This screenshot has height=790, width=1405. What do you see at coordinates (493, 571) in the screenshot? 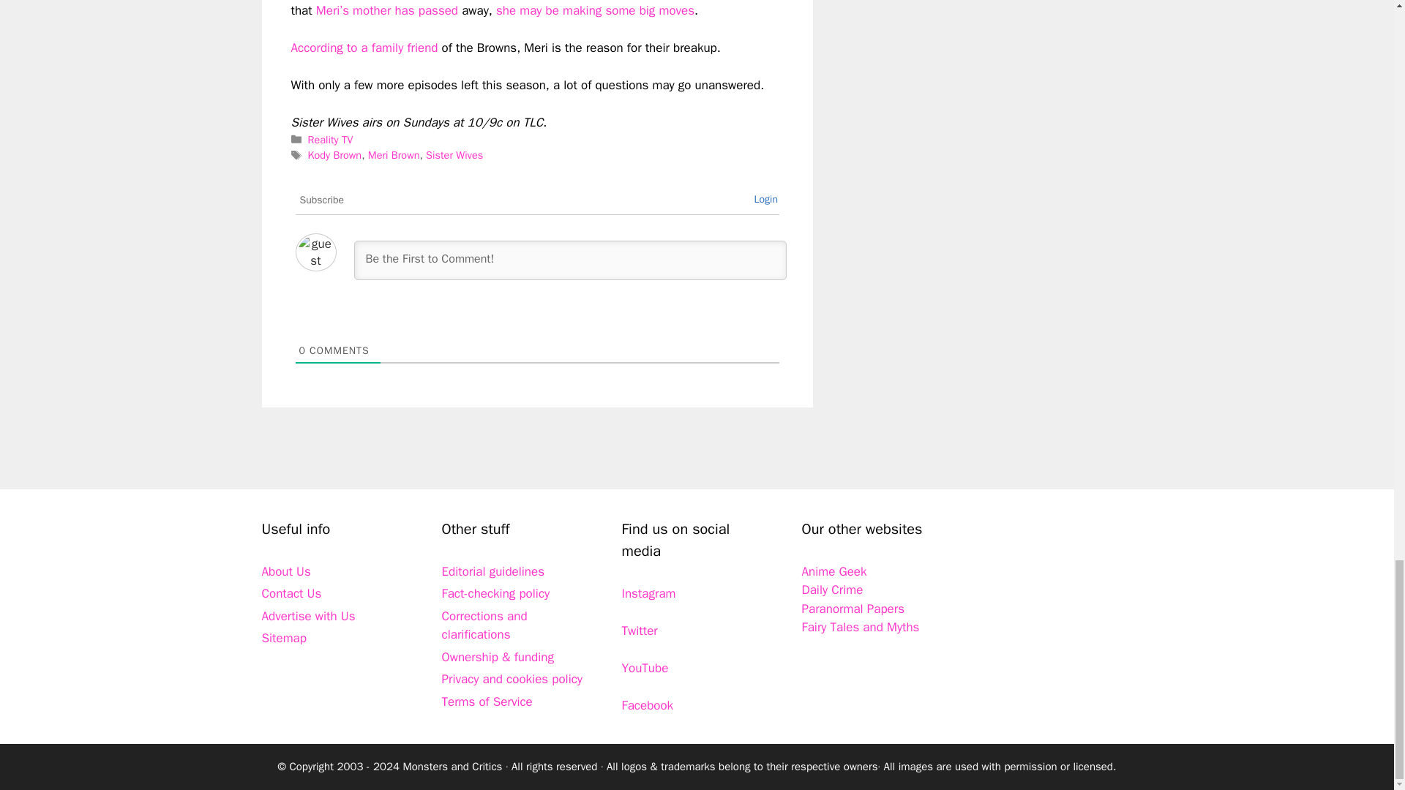
I see `Editorial guidelines` at bounding box center [493, 571].